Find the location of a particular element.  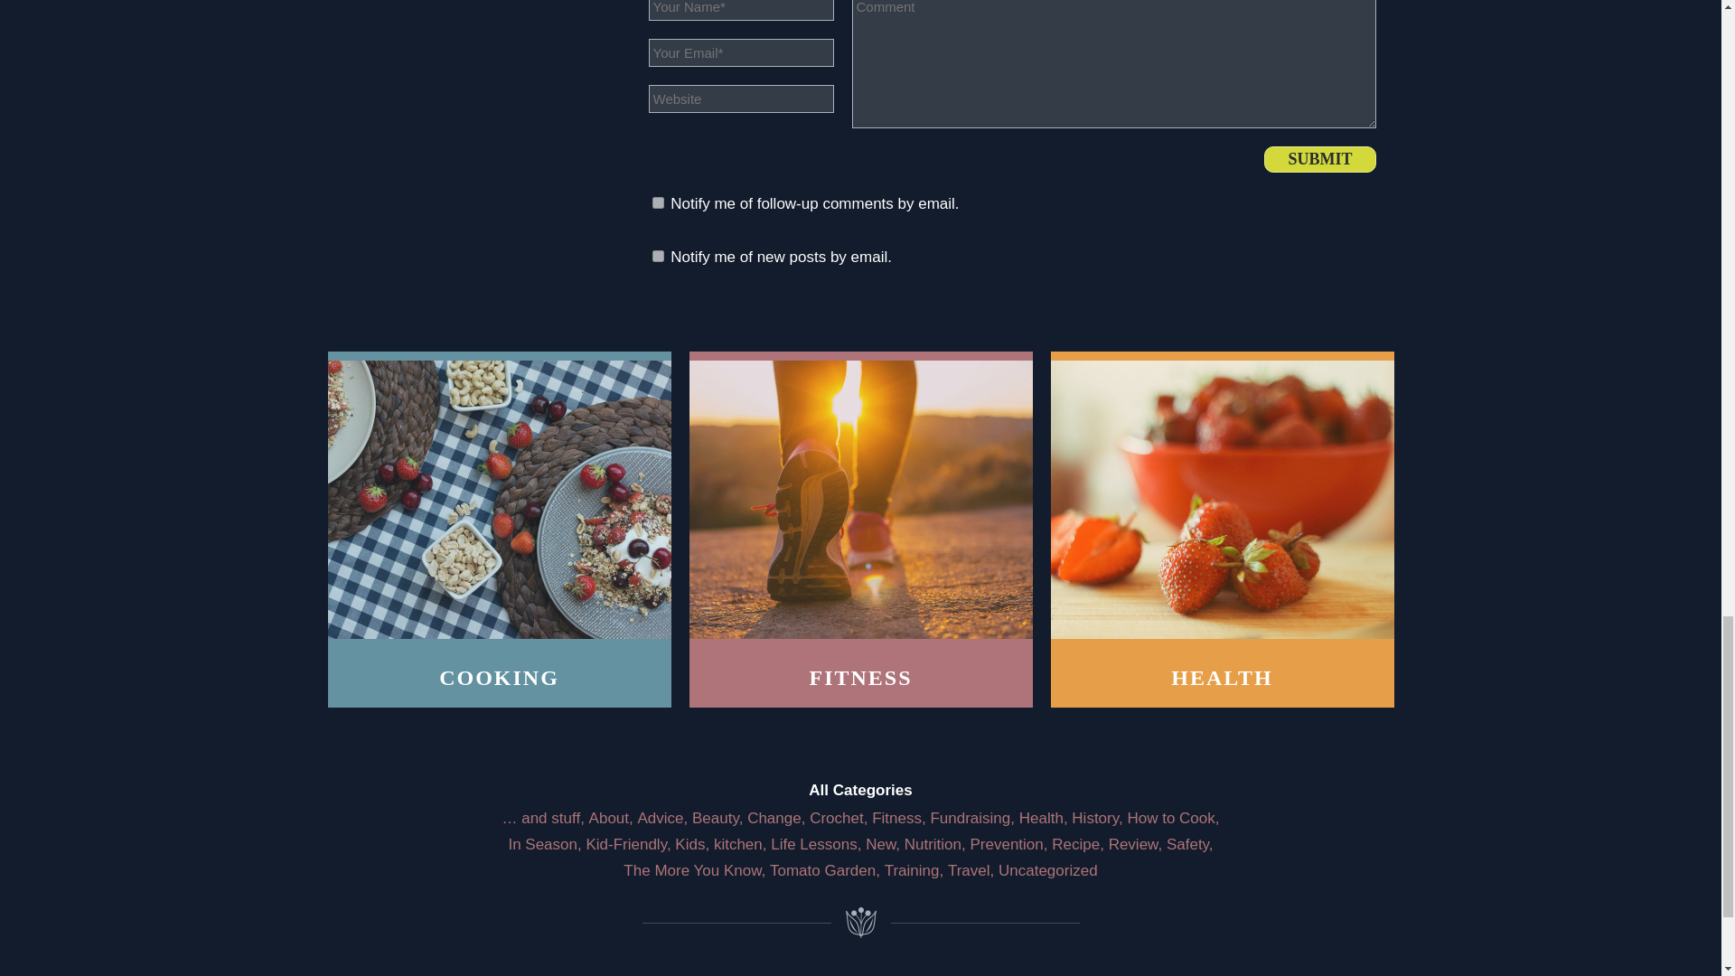

Health is located at coordinates (1041, 818).